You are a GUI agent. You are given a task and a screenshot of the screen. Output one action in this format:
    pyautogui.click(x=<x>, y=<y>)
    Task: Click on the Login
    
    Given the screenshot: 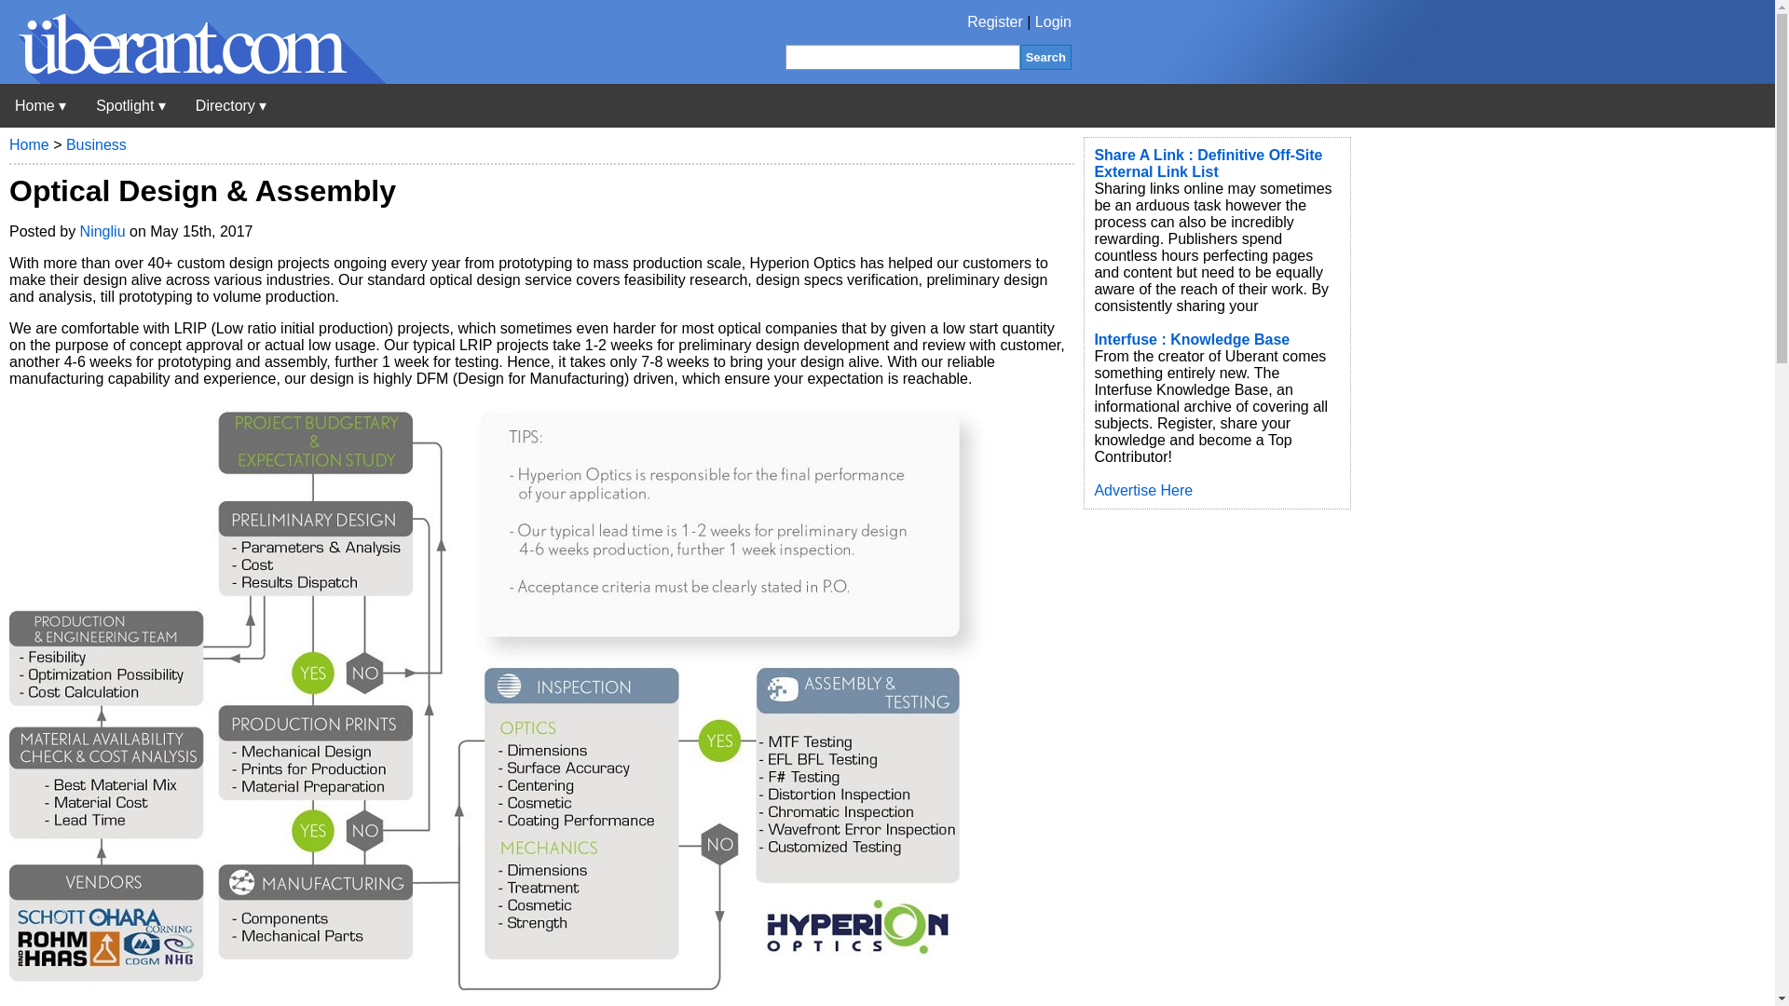 What is the action you would take?
    pyautogui.click(x=1053, y=22)
    